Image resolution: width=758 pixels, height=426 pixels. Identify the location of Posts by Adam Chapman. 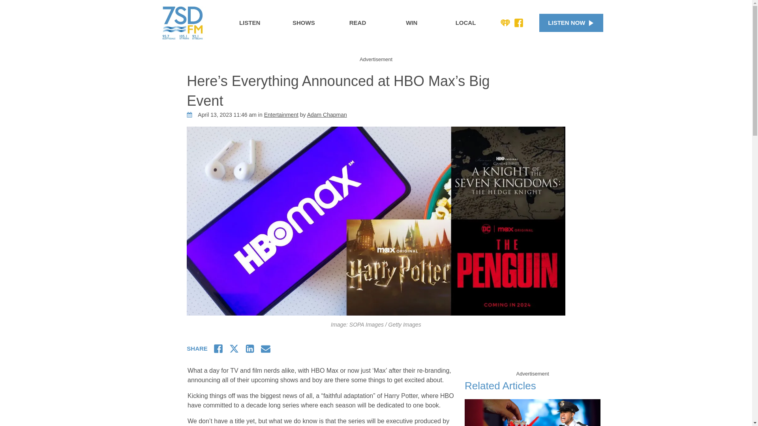
(327, 114).